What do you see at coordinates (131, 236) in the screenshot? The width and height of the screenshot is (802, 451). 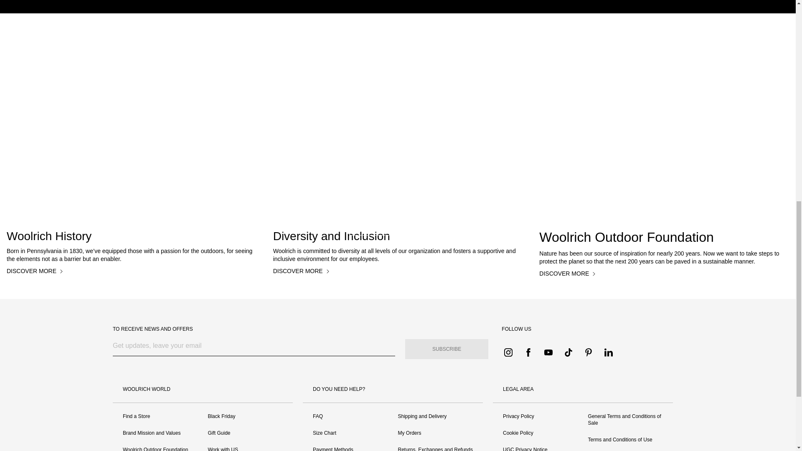 I see `Woolrich History` at bounding box center [131, 236].